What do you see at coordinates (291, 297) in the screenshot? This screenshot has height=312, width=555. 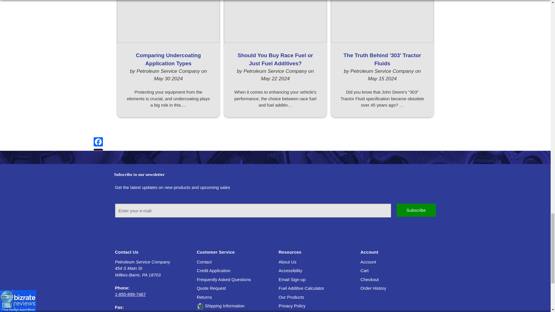 I see `our products` at bounding box center [291, 297].